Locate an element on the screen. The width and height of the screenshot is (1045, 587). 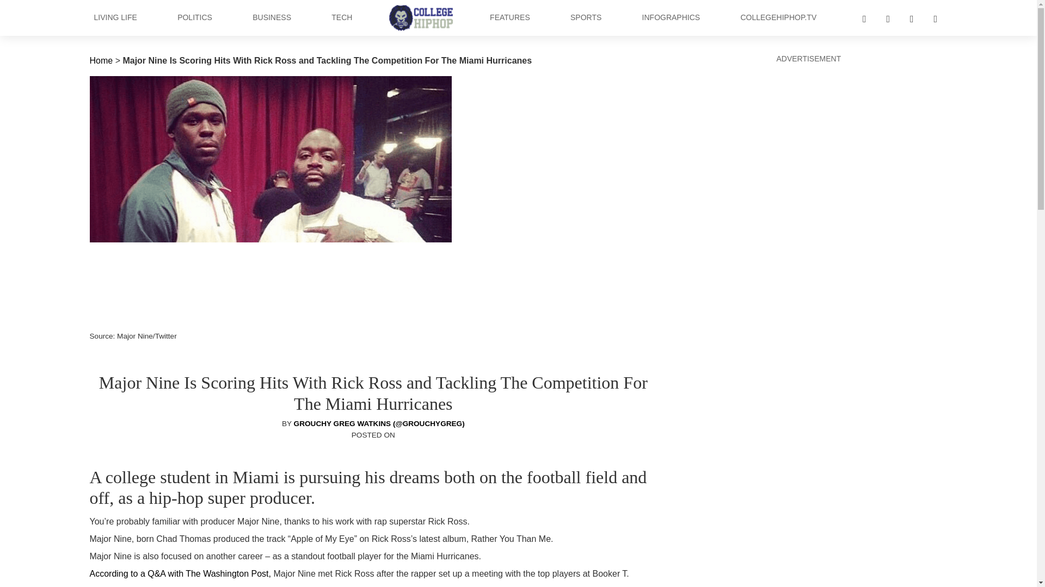
Living Life is located at coordinates (115, 17).